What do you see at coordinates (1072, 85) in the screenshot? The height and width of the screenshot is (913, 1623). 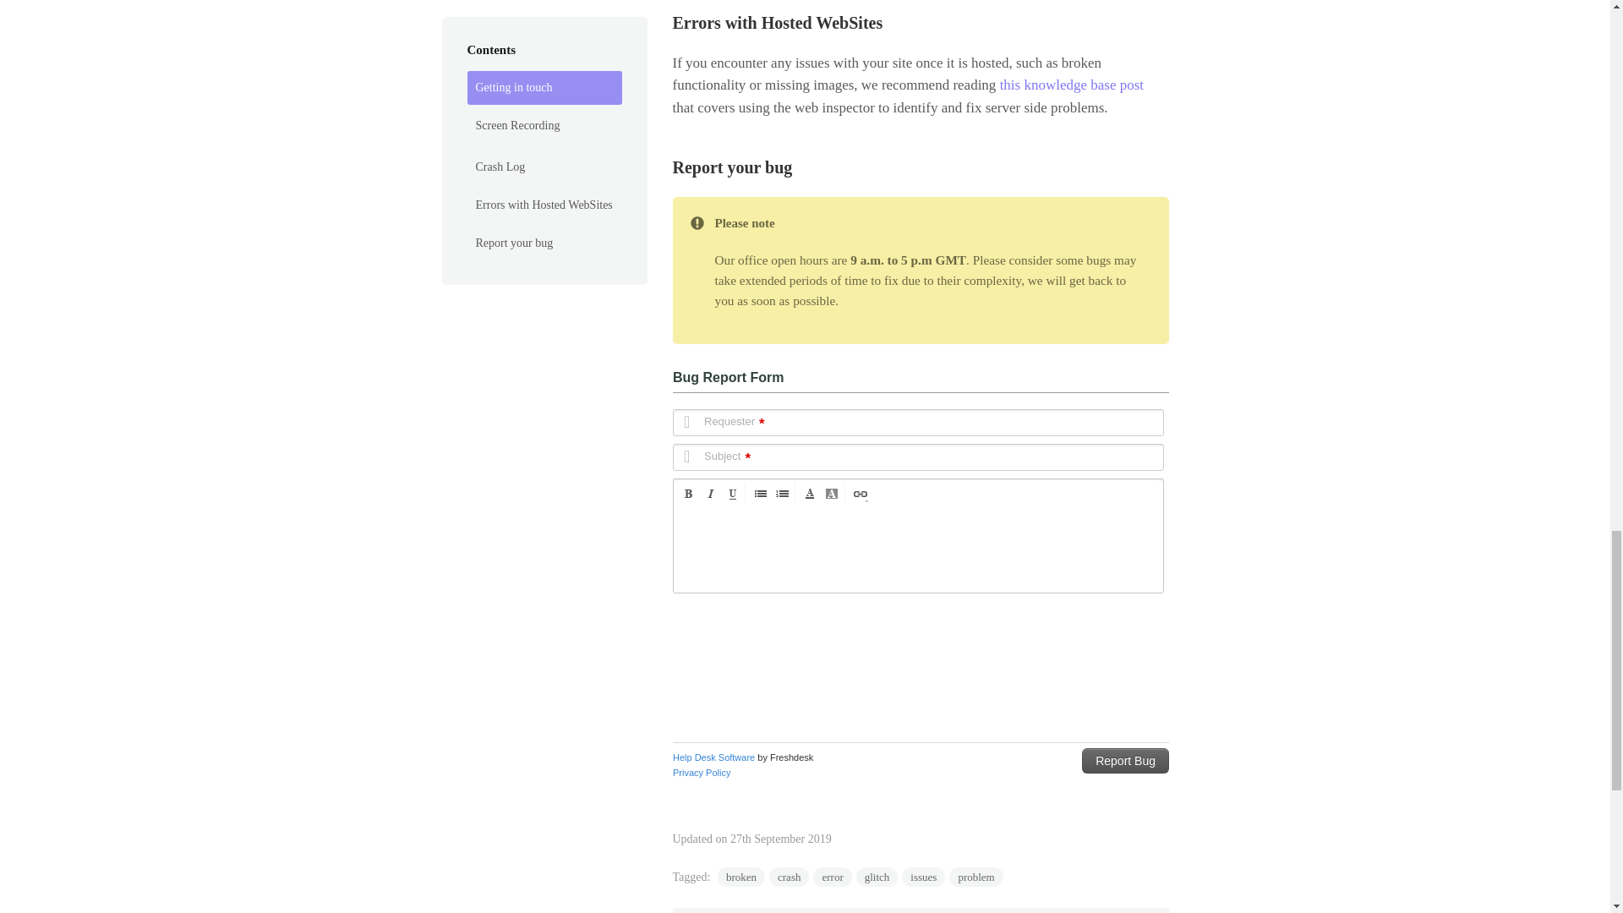 I see `this knowledge base post` at bounding box center [1072, 85].